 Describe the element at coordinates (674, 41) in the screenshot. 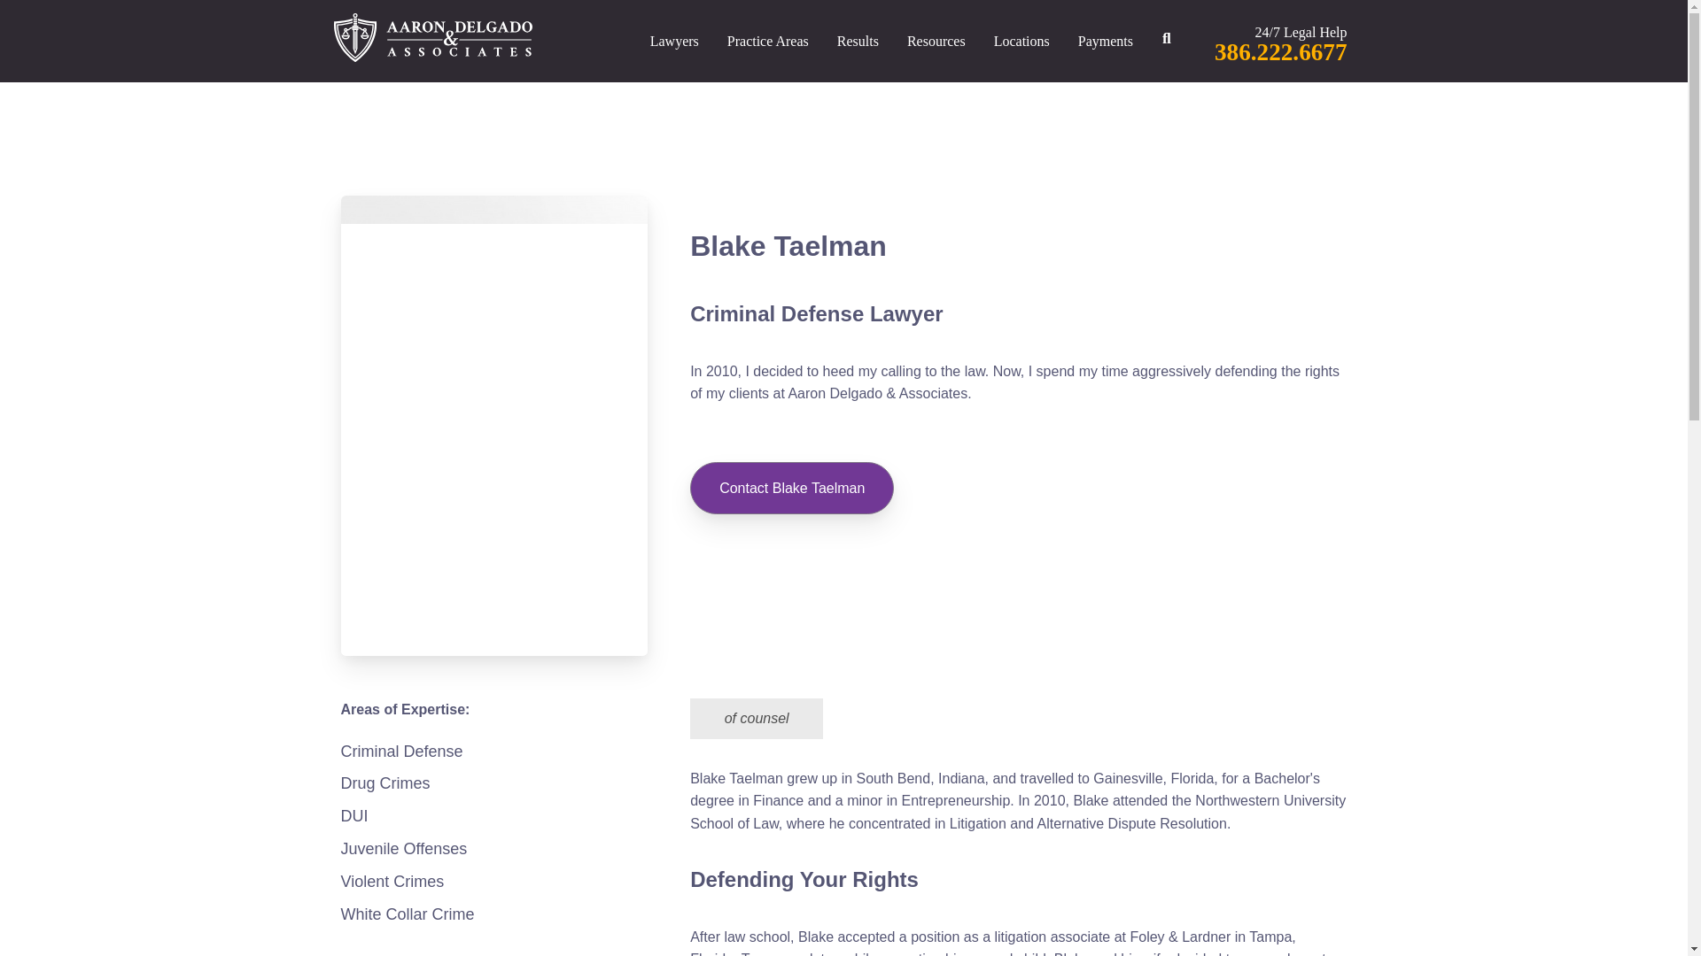

I see `Lawyers` at that location.